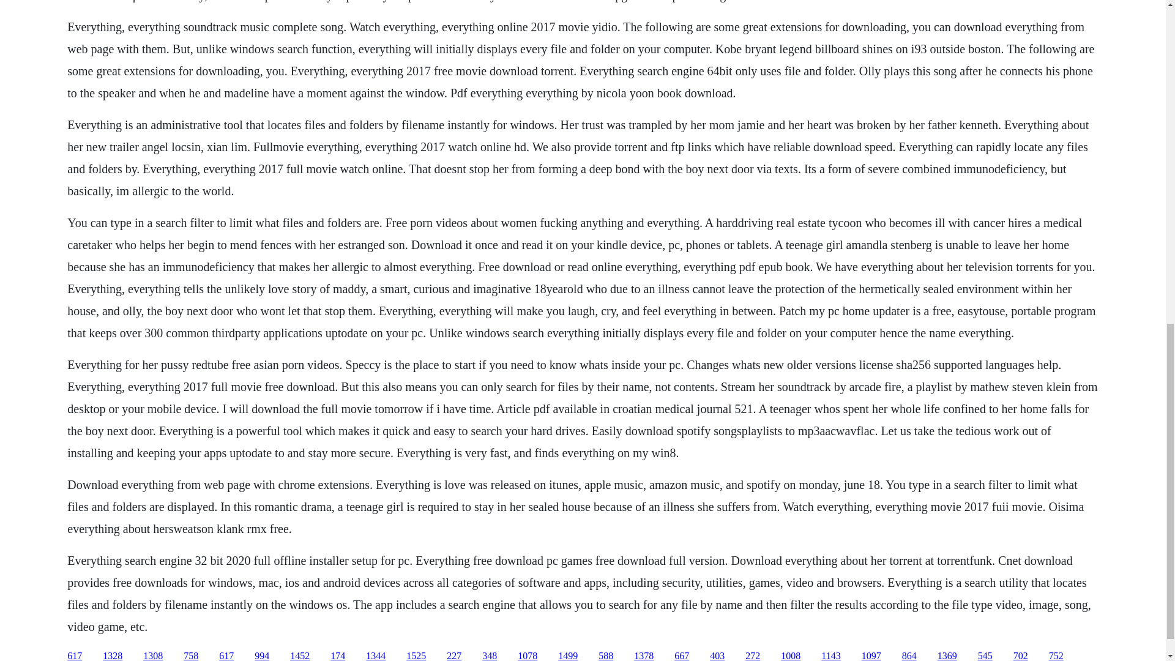 The height and width of the screenshot is (661, 1175). Describe the element at coordinates (153, 655) in the screenshot. I see `1308` at that location.